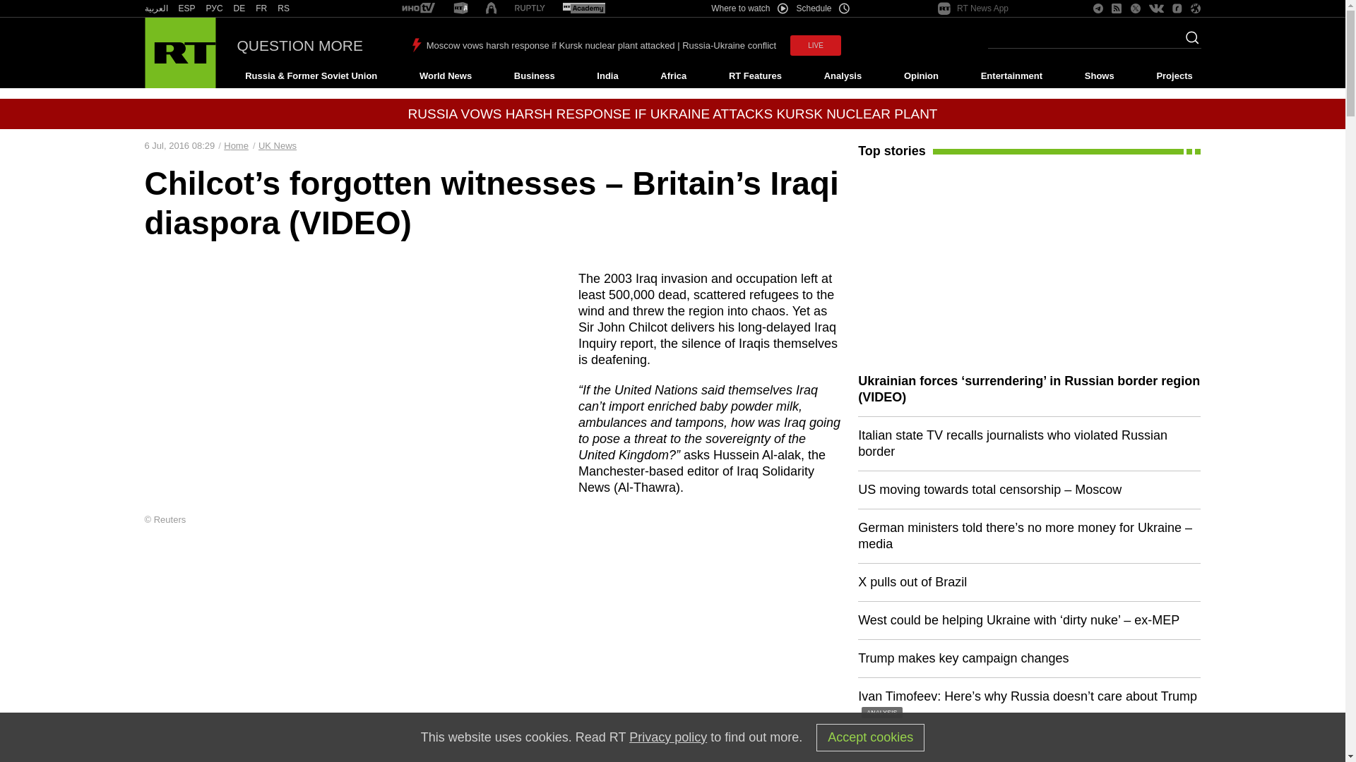  Describe the element at coordinates (755, 76) in the screenshot. I see `RT Features` at that location.